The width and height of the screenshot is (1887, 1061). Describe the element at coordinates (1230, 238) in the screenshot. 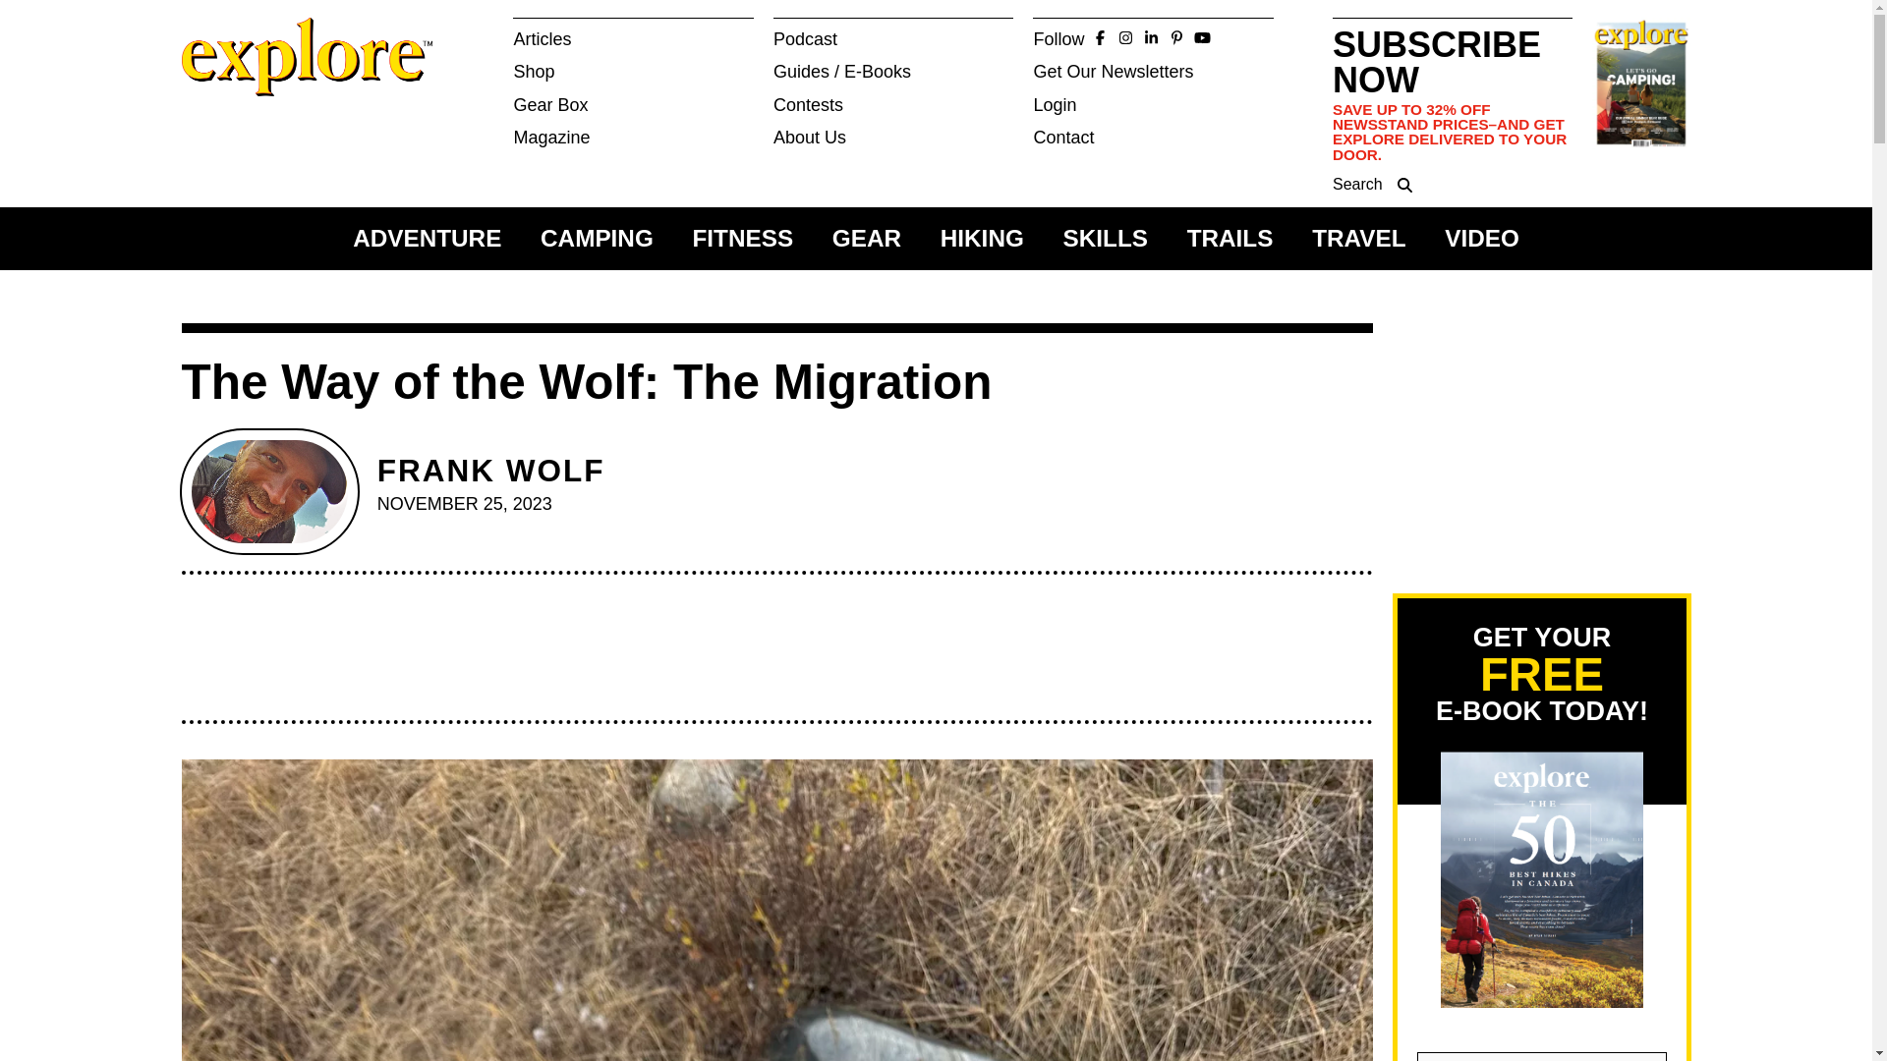

I see `TRAILS` at that location.